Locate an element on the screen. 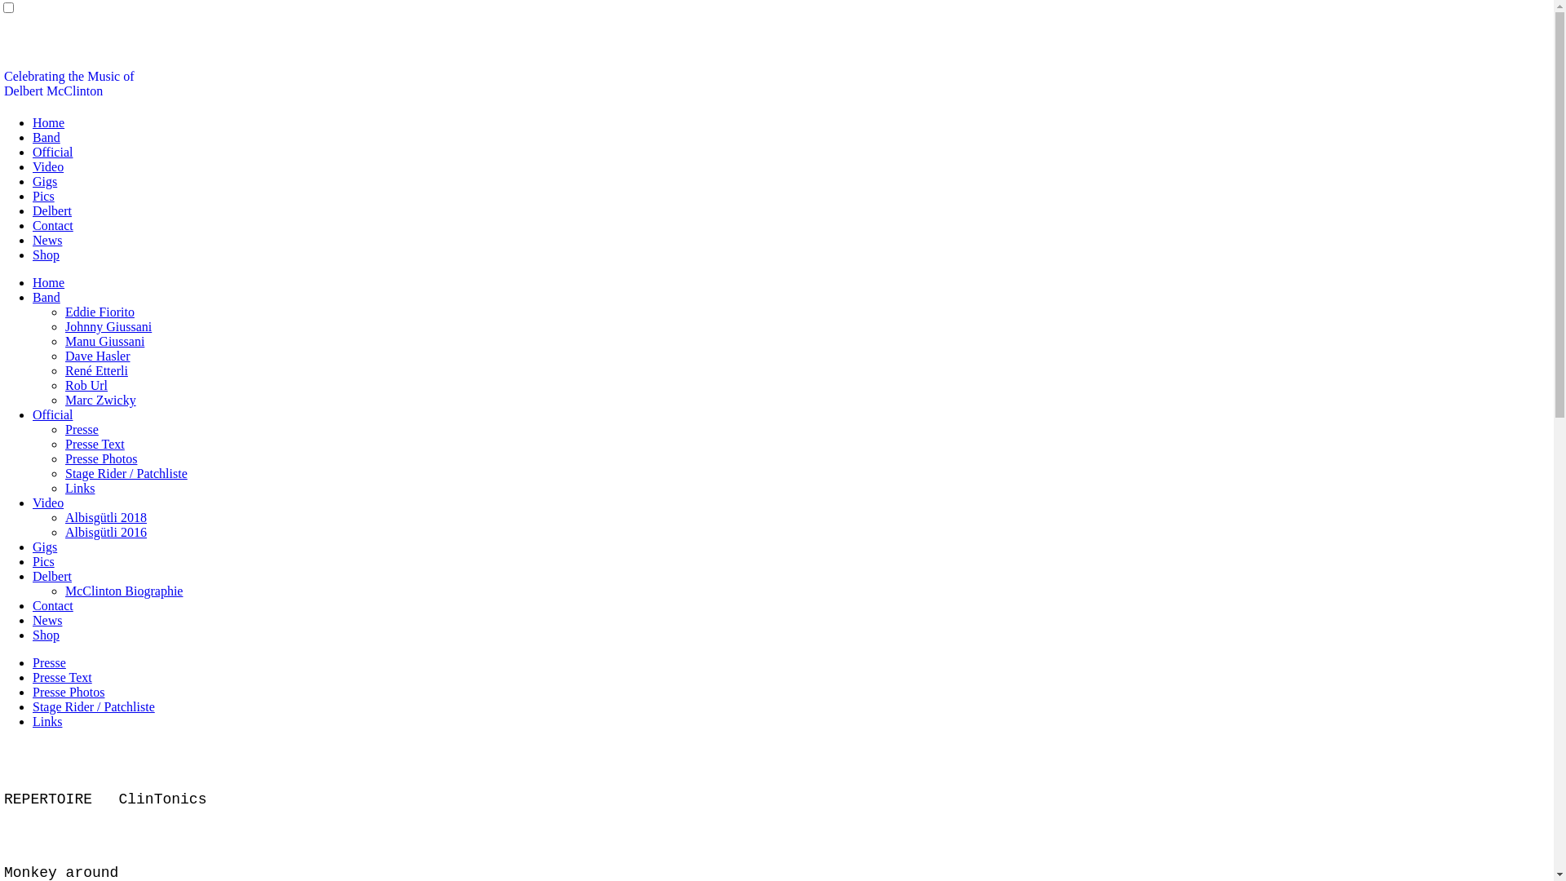  Presse Photos is located at coordinates (101, 458).